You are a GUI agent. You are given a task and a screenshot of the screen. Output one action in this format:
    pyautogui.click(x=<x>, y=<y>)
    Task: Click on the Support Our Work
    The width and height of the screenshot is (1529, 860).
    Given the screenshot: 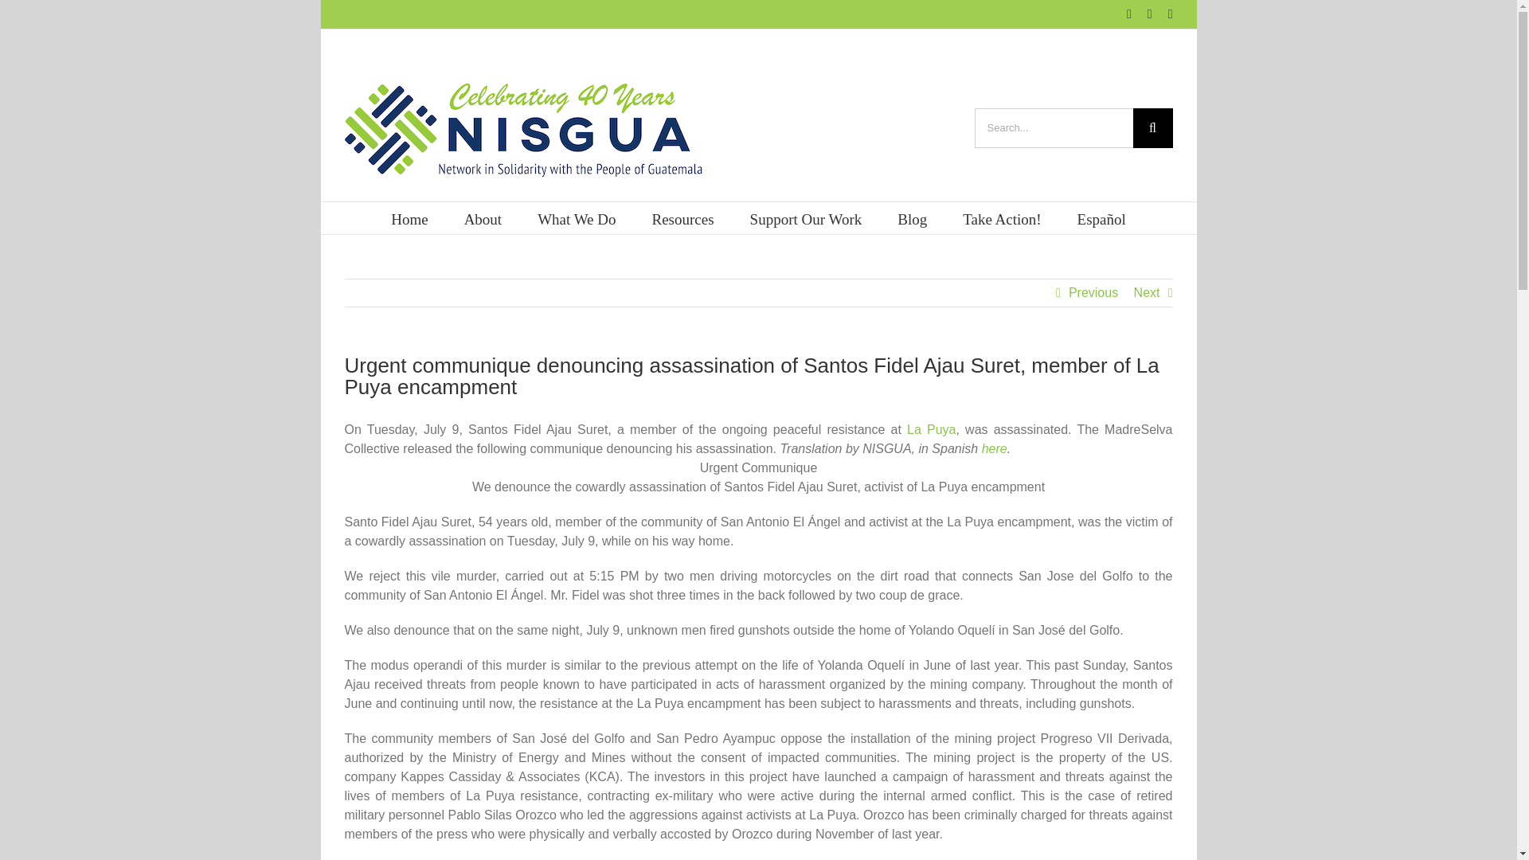 What is the action you would take?
    pyautogui.click(x=806, y=217)
    